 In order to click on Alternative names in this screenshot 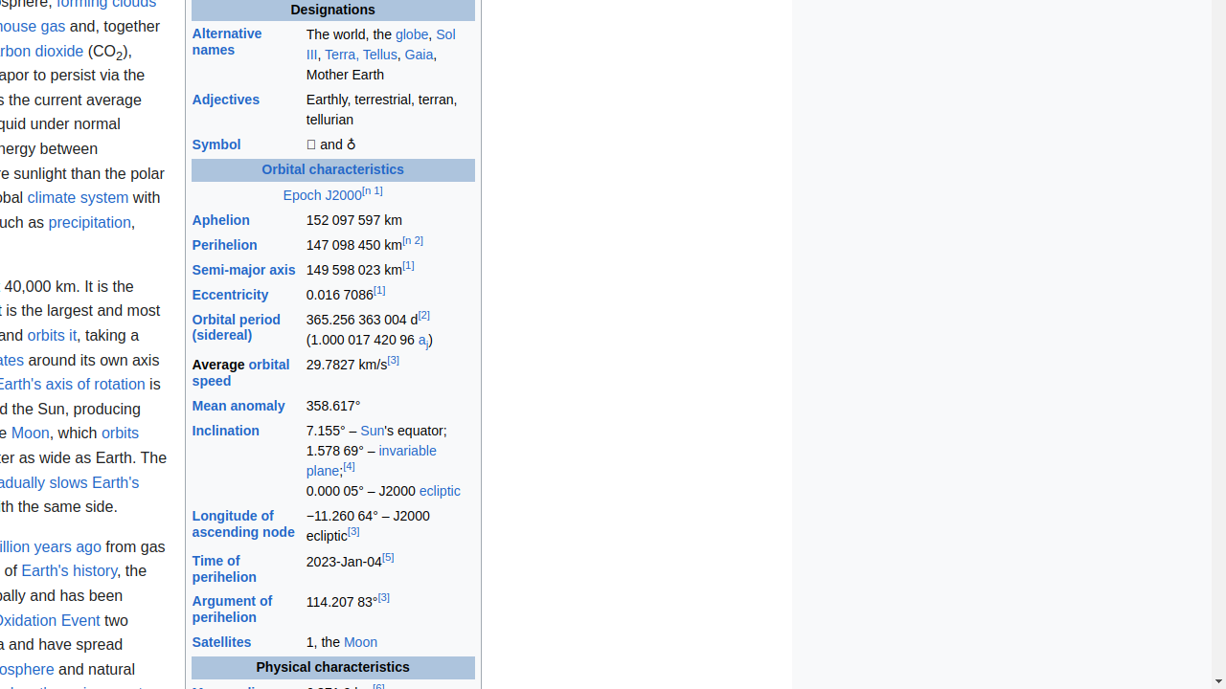, I will do `click(227, 42)`.